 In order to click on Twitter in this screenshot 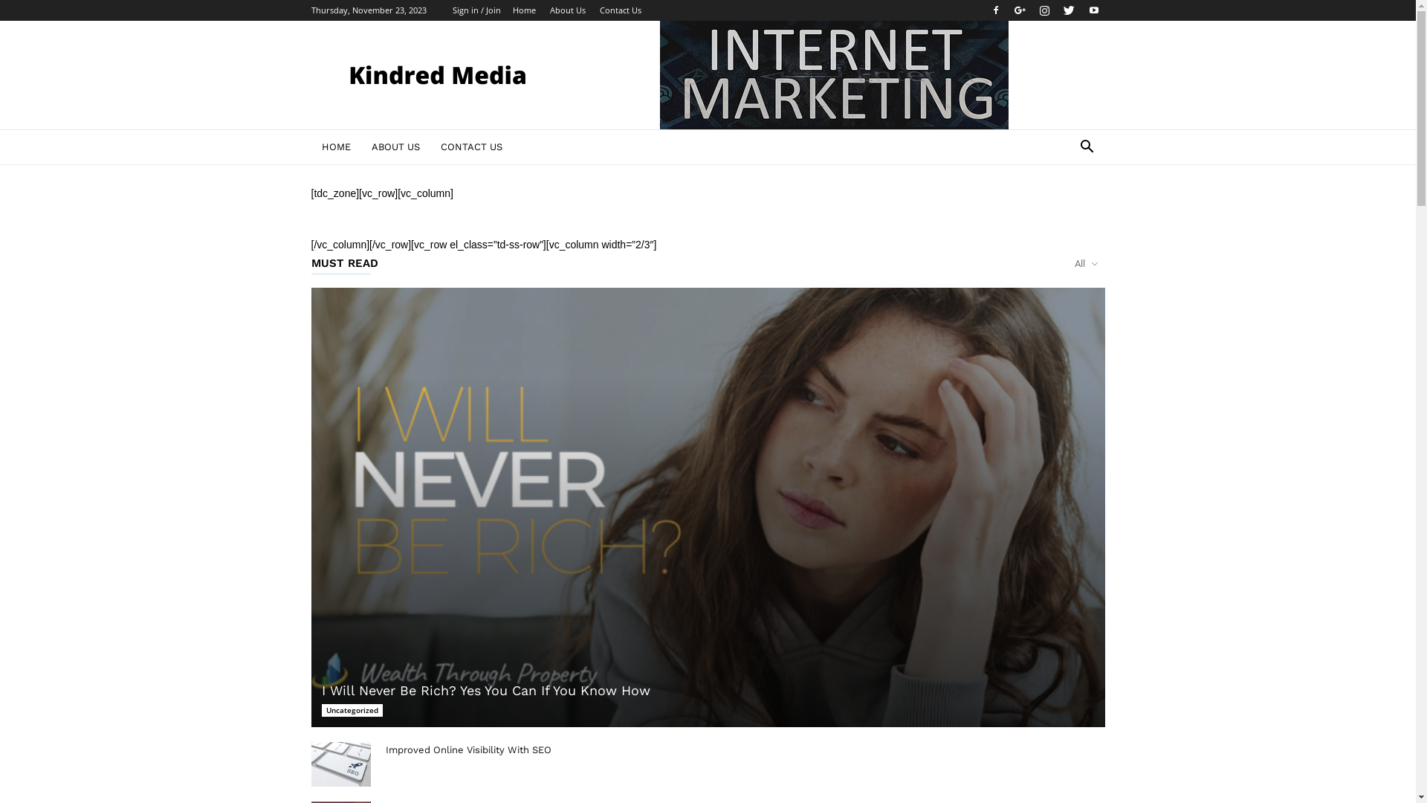, I will do `click(1070, 10)`.